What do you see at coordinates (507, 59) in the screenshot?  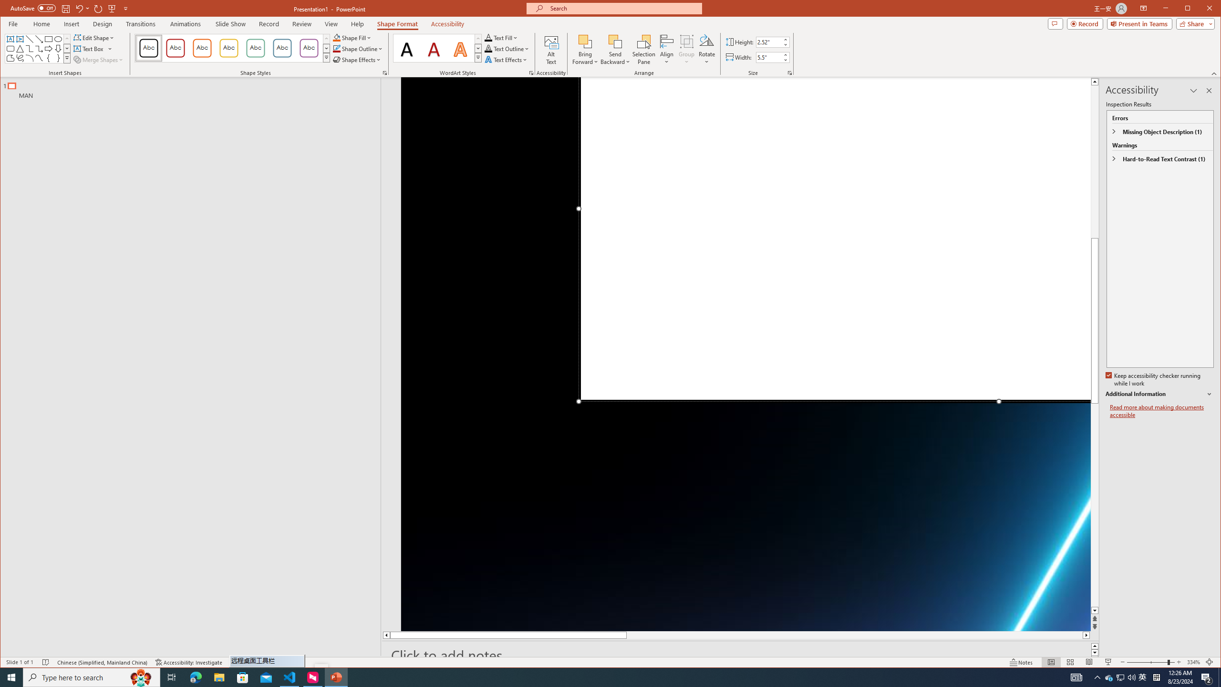 I see `Text Effects` at bounding box center [507, 59].